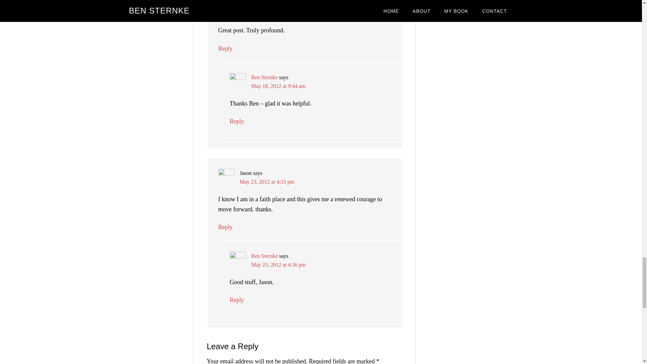 This screenshot has height=364, width=647. What do you see at coordinates (267, 13) in the screenshot?
I see `May 18, 2012 at 4:29 am` at bounding box center [267, 13].